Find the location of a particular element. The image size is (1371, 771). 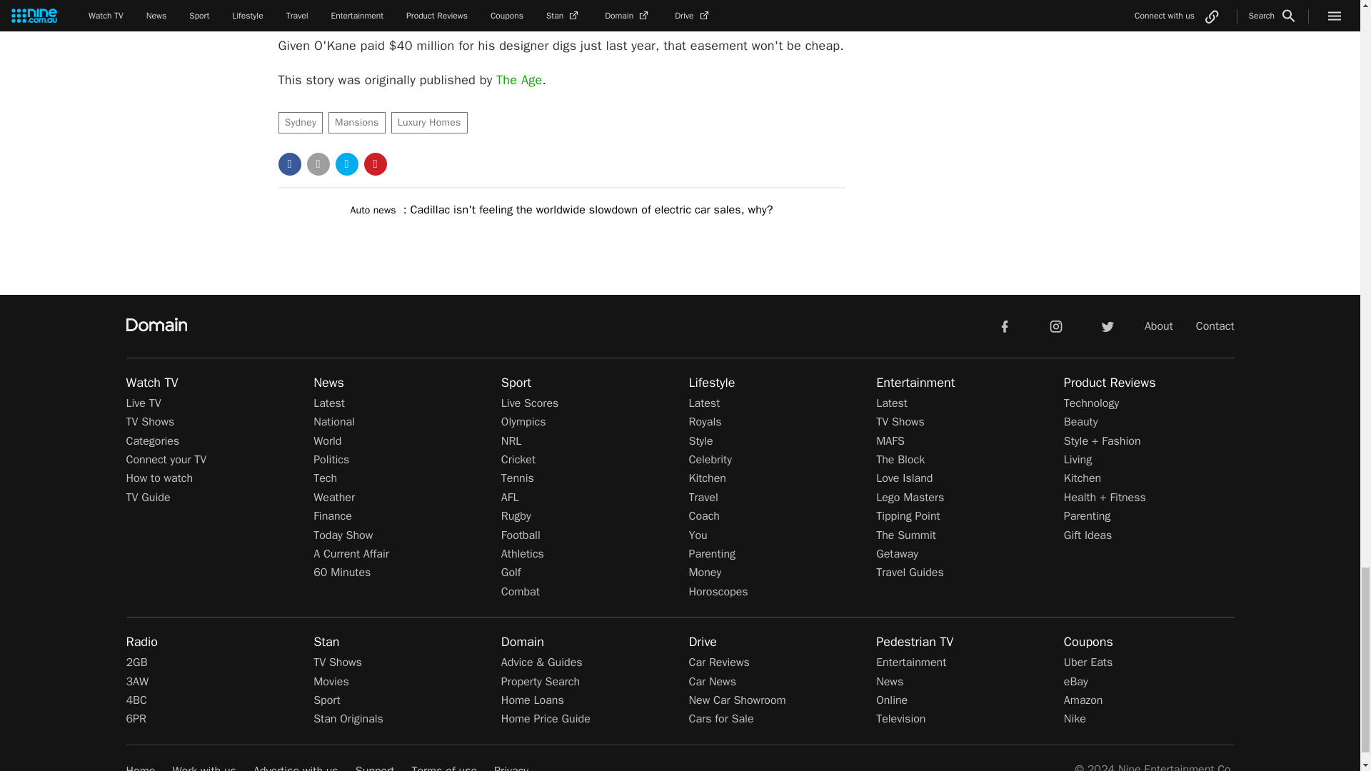

The Age is located at coordinates (518, 80).